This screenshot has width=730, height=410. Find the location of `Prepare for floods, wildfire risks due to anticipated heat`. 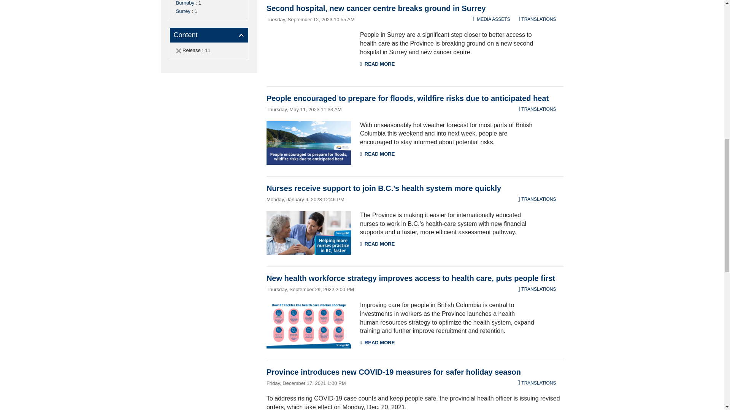

Prepare for floods, wildfire risks due to anticipated heat is located at coordinates (309, 143).